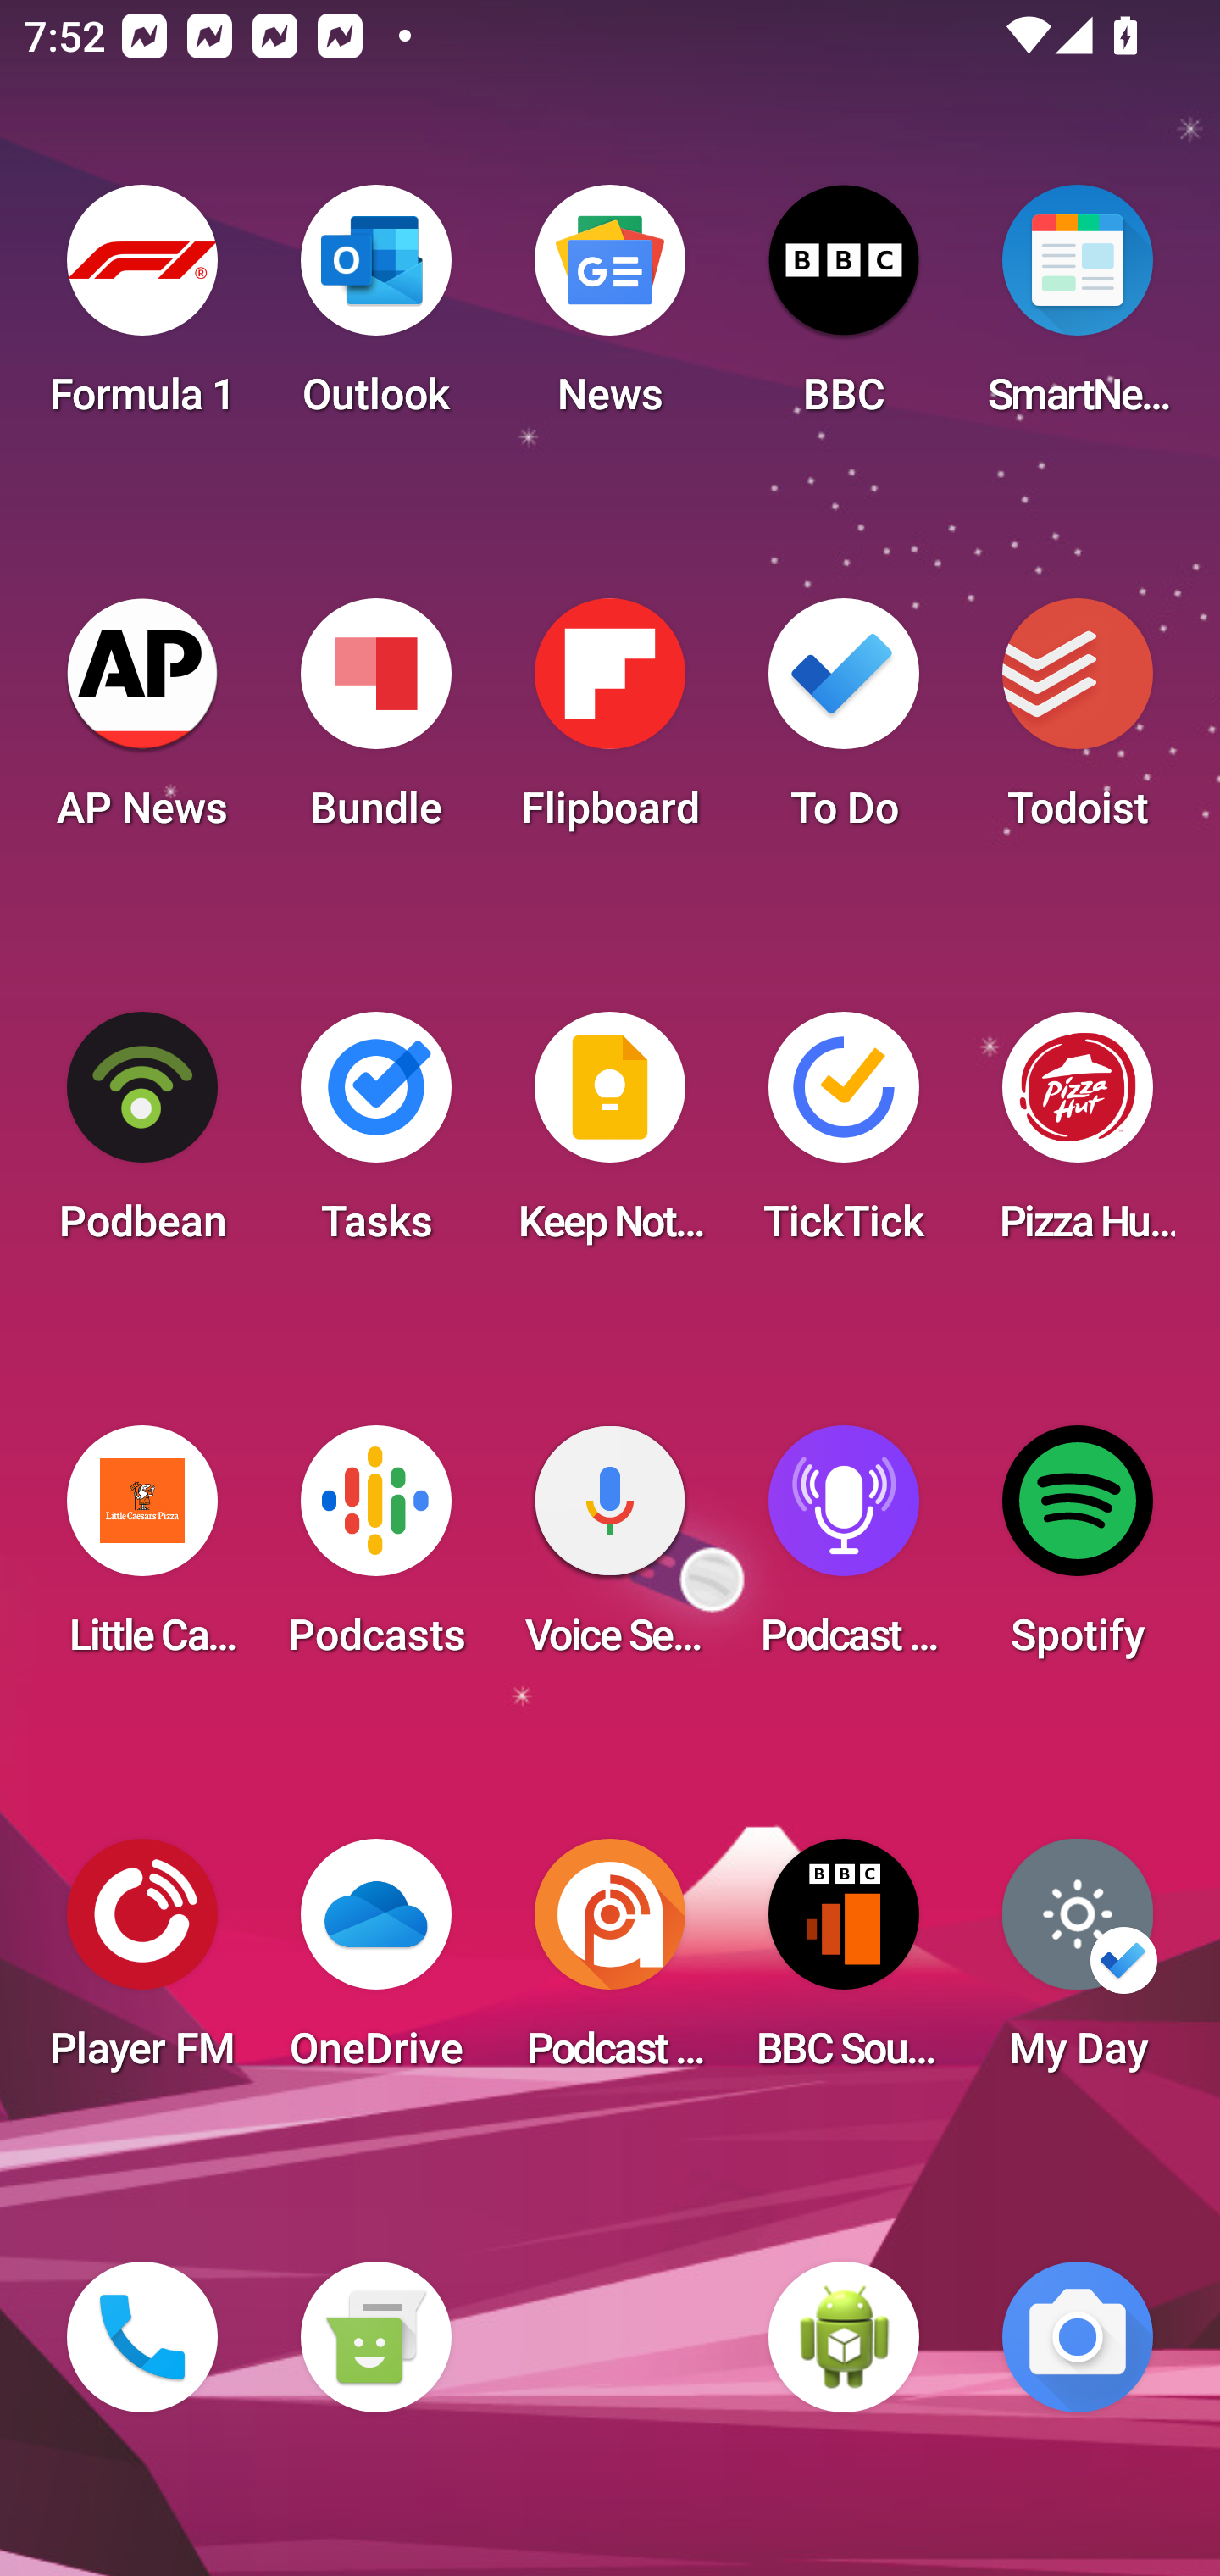 The image size is (1220, 2576). What do you see at coordinates (1078, 1551) in the screenshot?
I see `Spotify` at bounding box center [1078, 1551].